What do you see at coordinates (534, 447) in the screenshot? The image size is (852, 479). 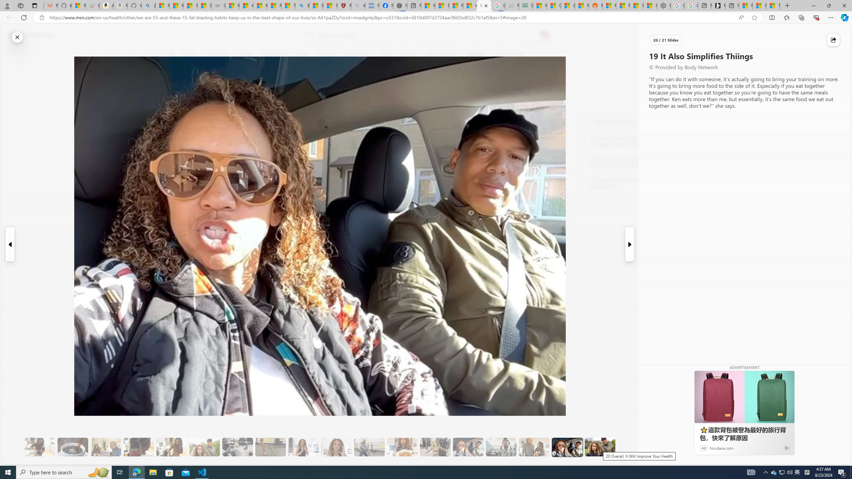 I see `18 It's More Fun Doing It with Someone Else` at bounding box center [534, 447].